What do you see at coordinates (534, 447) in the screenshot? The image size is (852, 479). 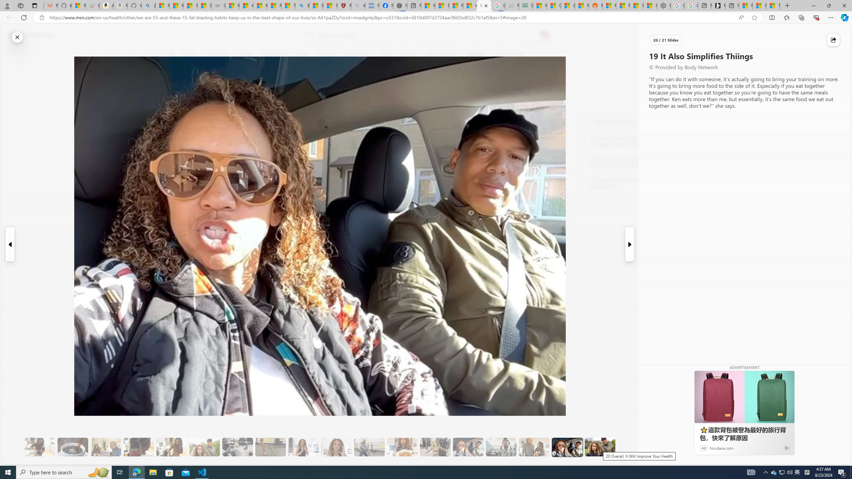 I see `18 It's More Fun Doing It with Someone Else` at bounding box center [534, 447].